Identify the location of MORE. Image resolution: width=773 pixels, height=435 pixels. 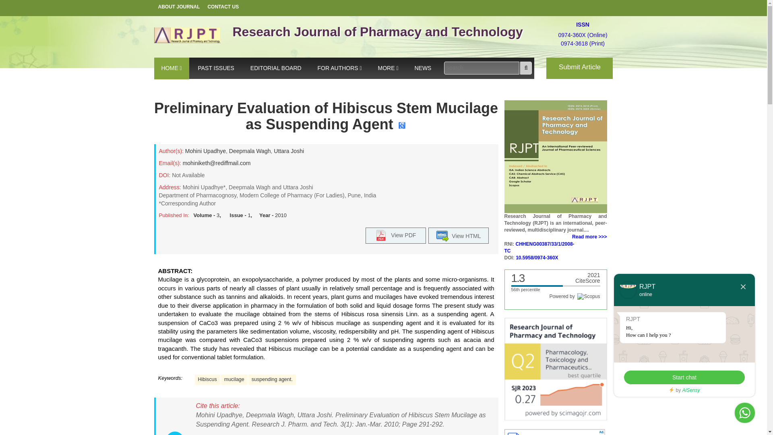
(388, 68).